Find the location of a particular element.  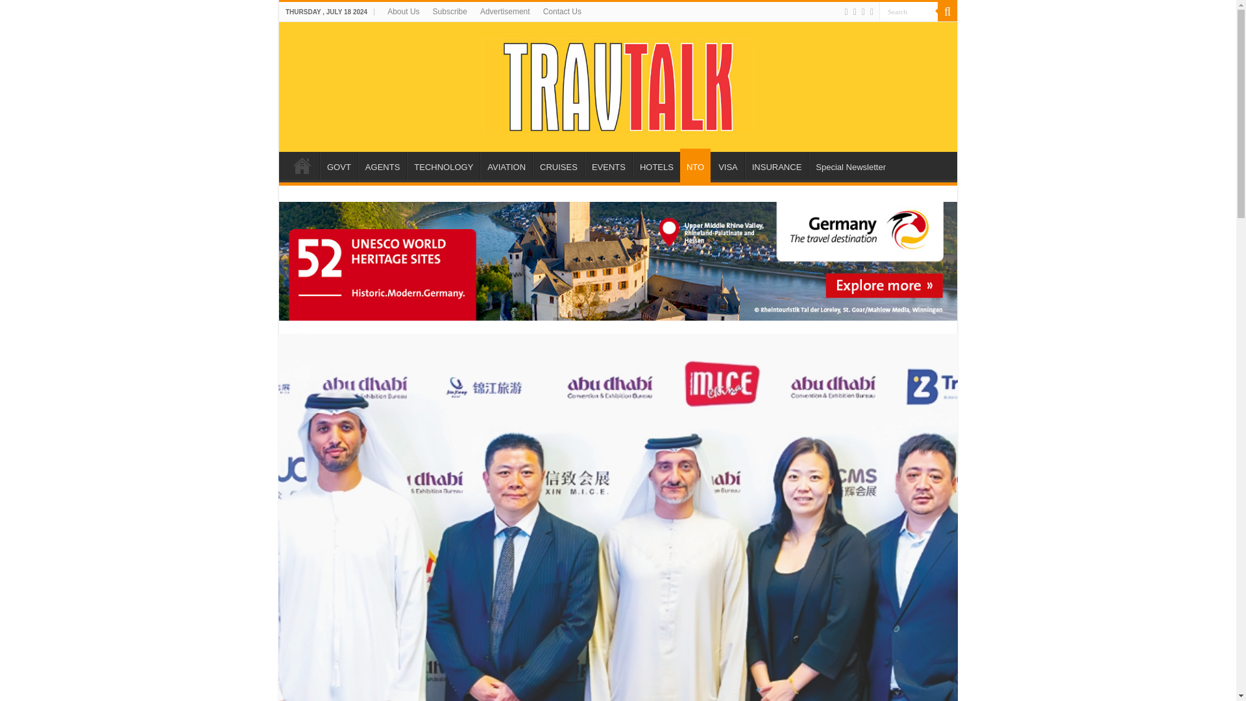

GOVT is located at coordinates (339, 166).